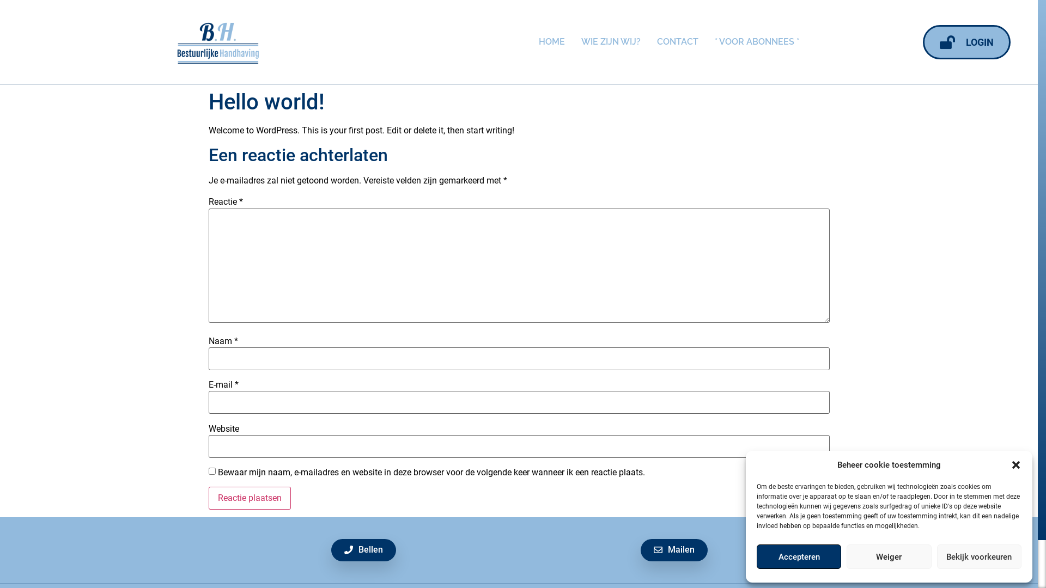 This screenshot has height=588, width=1046. What do you see at coordinates (678, 42) in the screenshot?
I see `CONTACT` at bounding box center [678, 42].